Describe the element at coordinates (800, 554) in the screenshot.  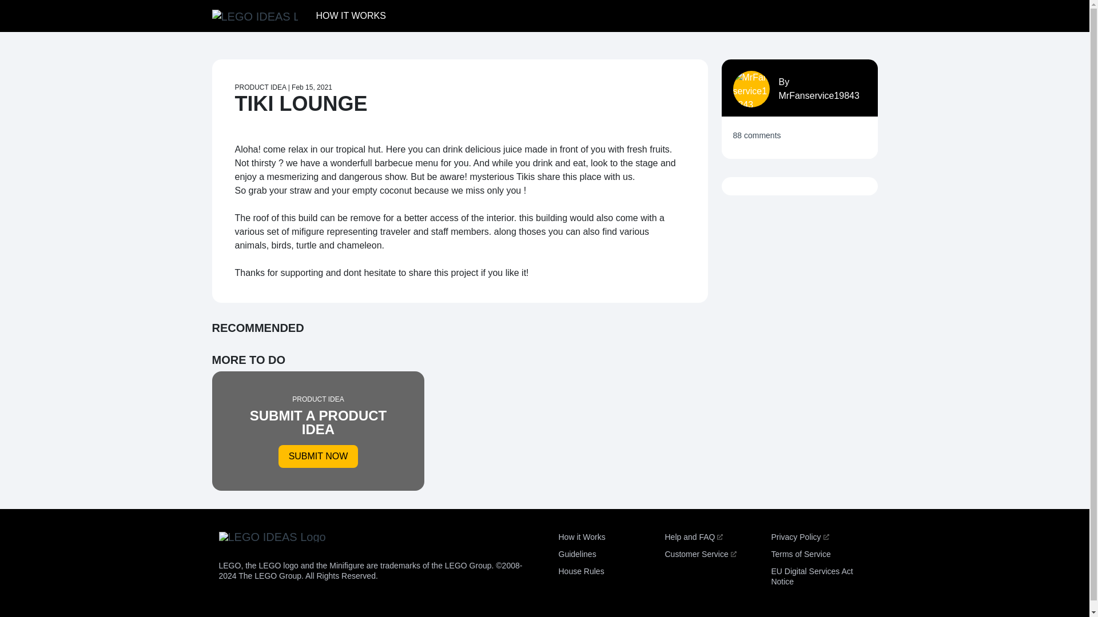
I see `Terms of Service` at that location.